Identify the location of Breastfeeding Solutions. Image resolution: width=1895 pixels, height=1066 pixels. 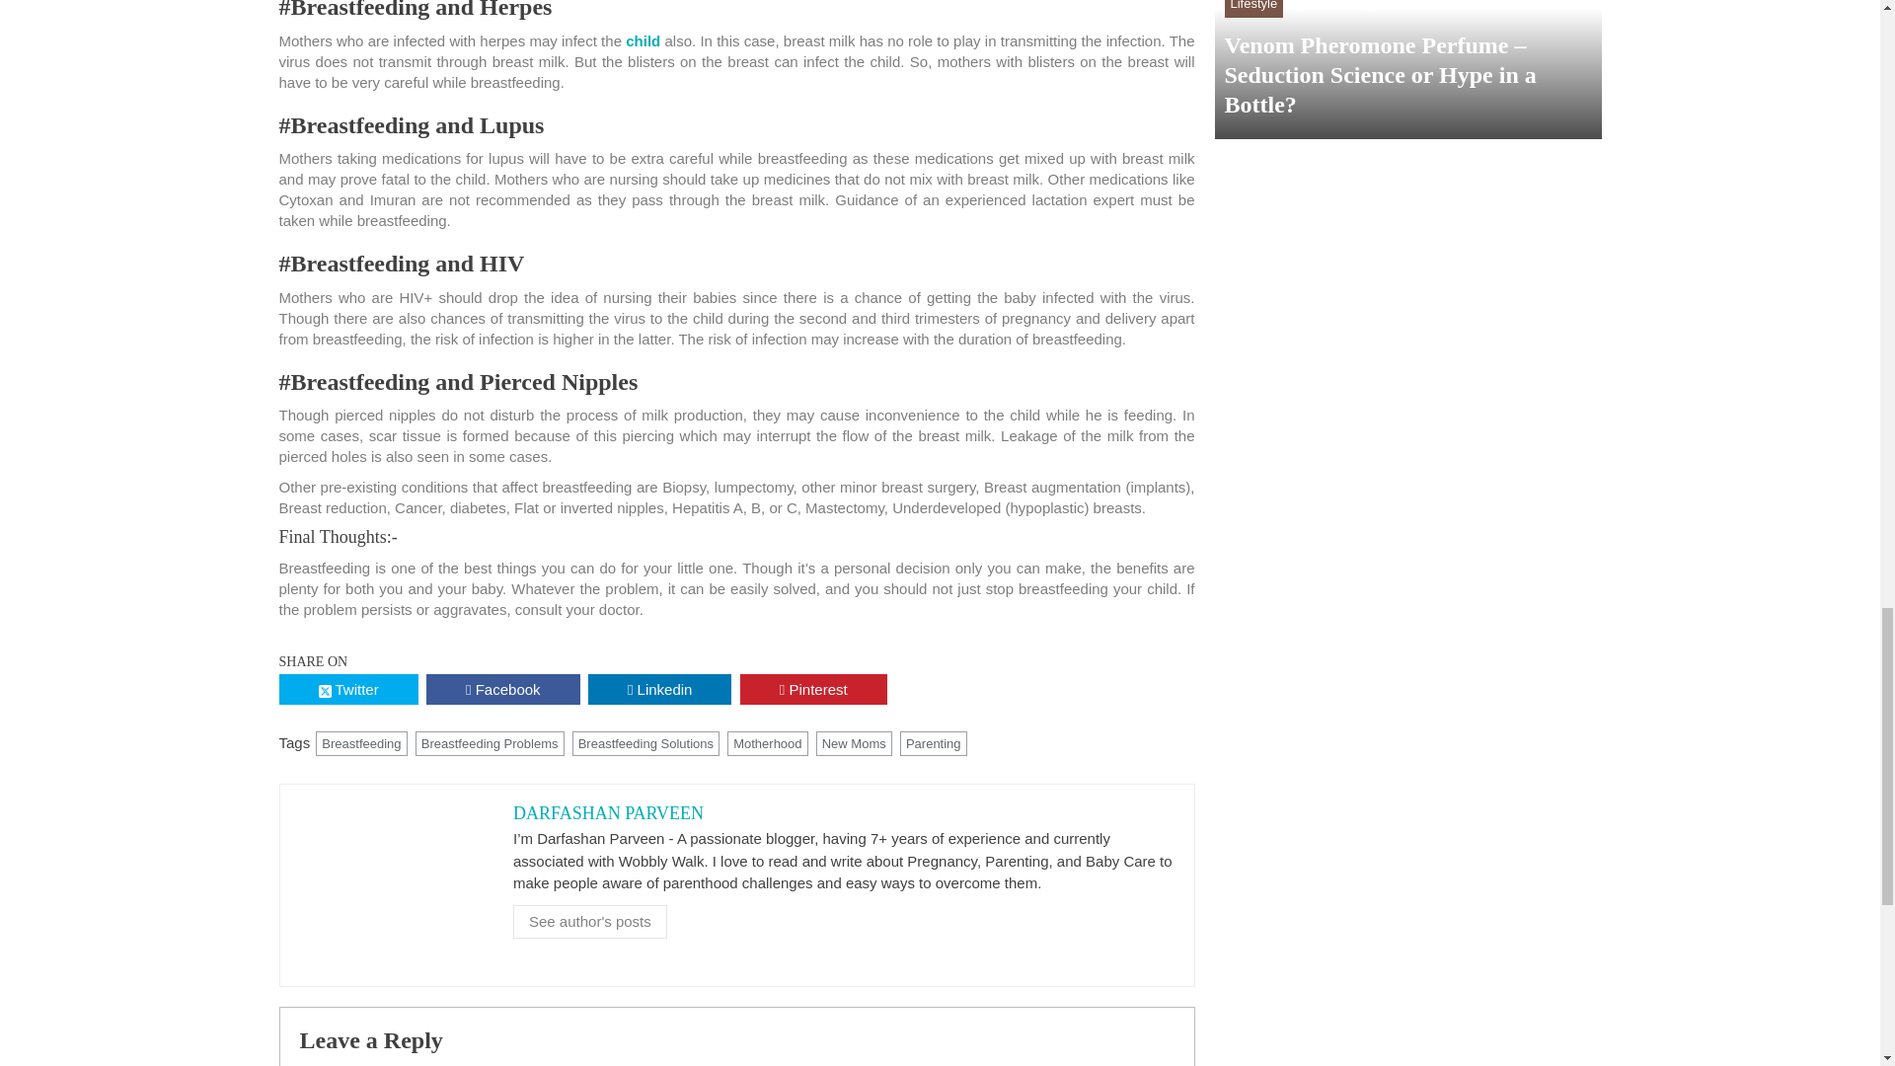
(645, 743).